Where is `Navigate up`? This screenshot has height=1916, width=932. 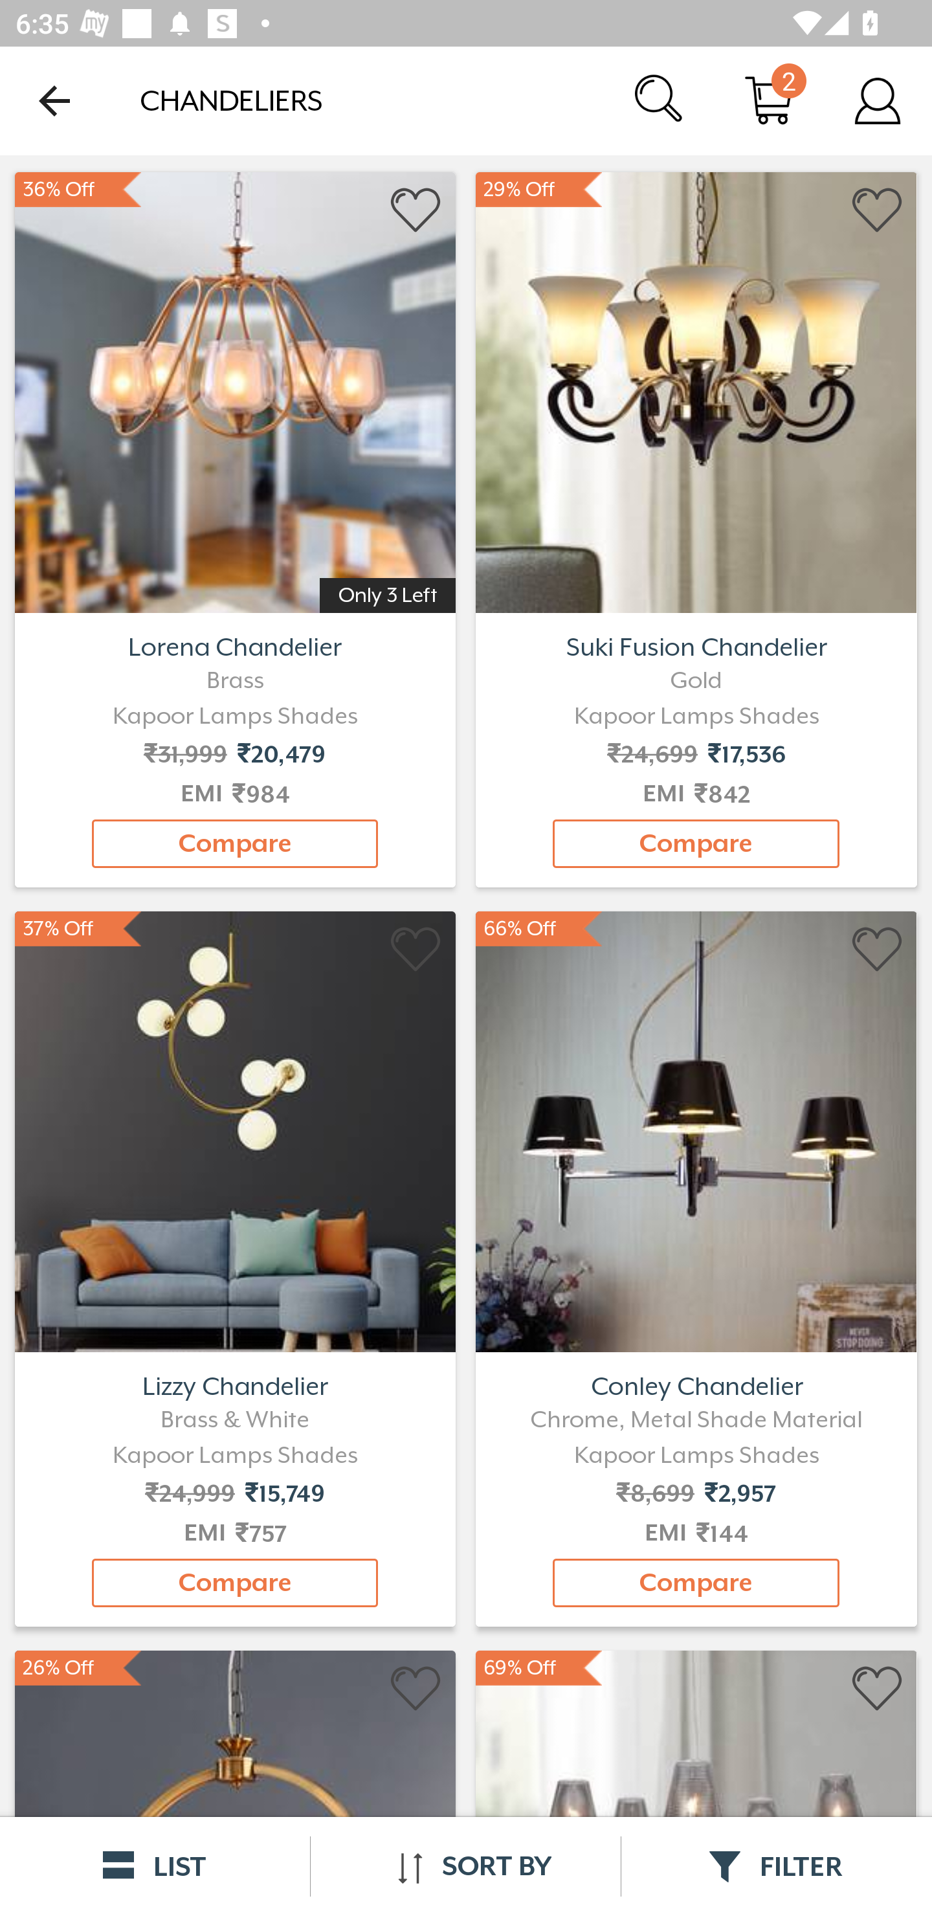
Navigate up is located at coordinates (54, 100).